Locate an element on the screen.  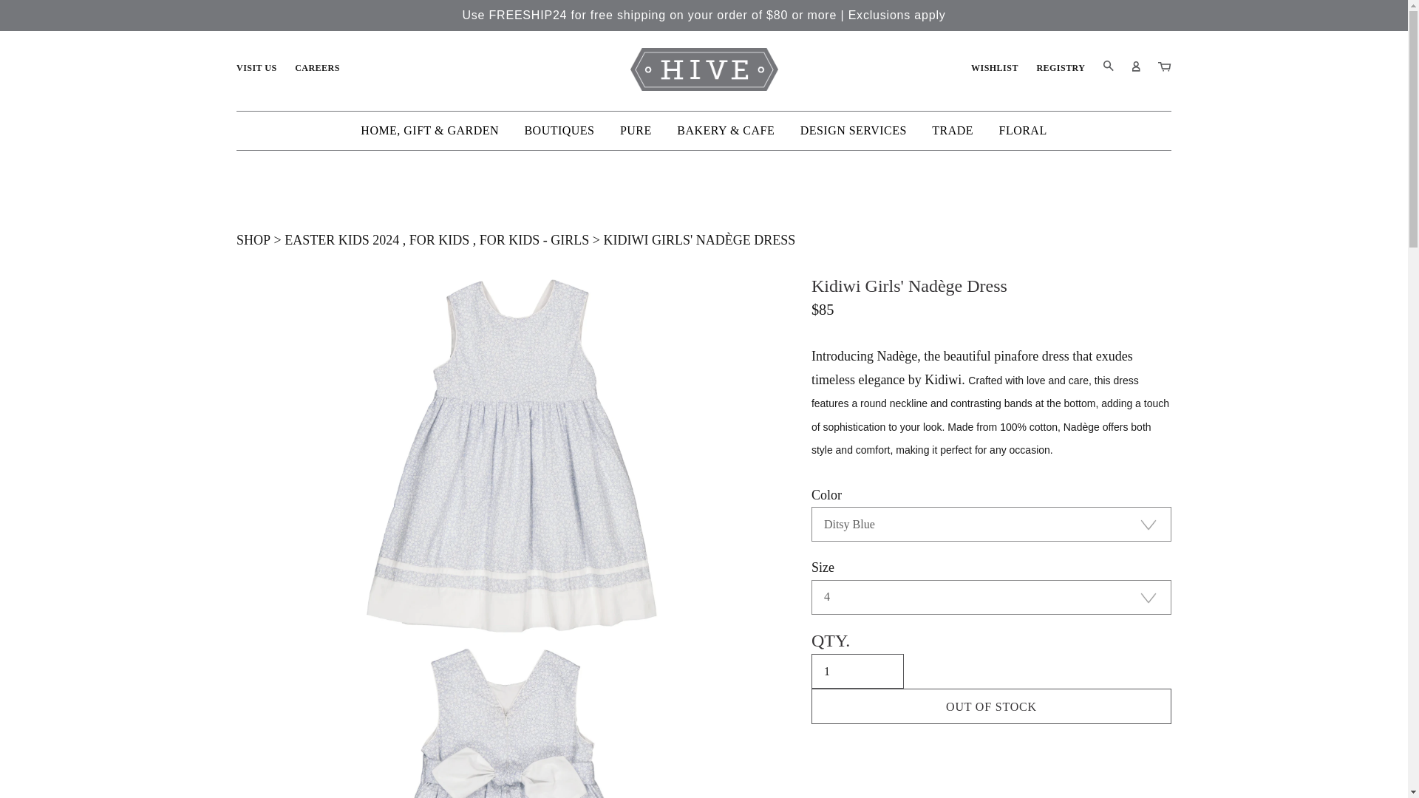
Group 2 is located at coordinates (1165, 66).